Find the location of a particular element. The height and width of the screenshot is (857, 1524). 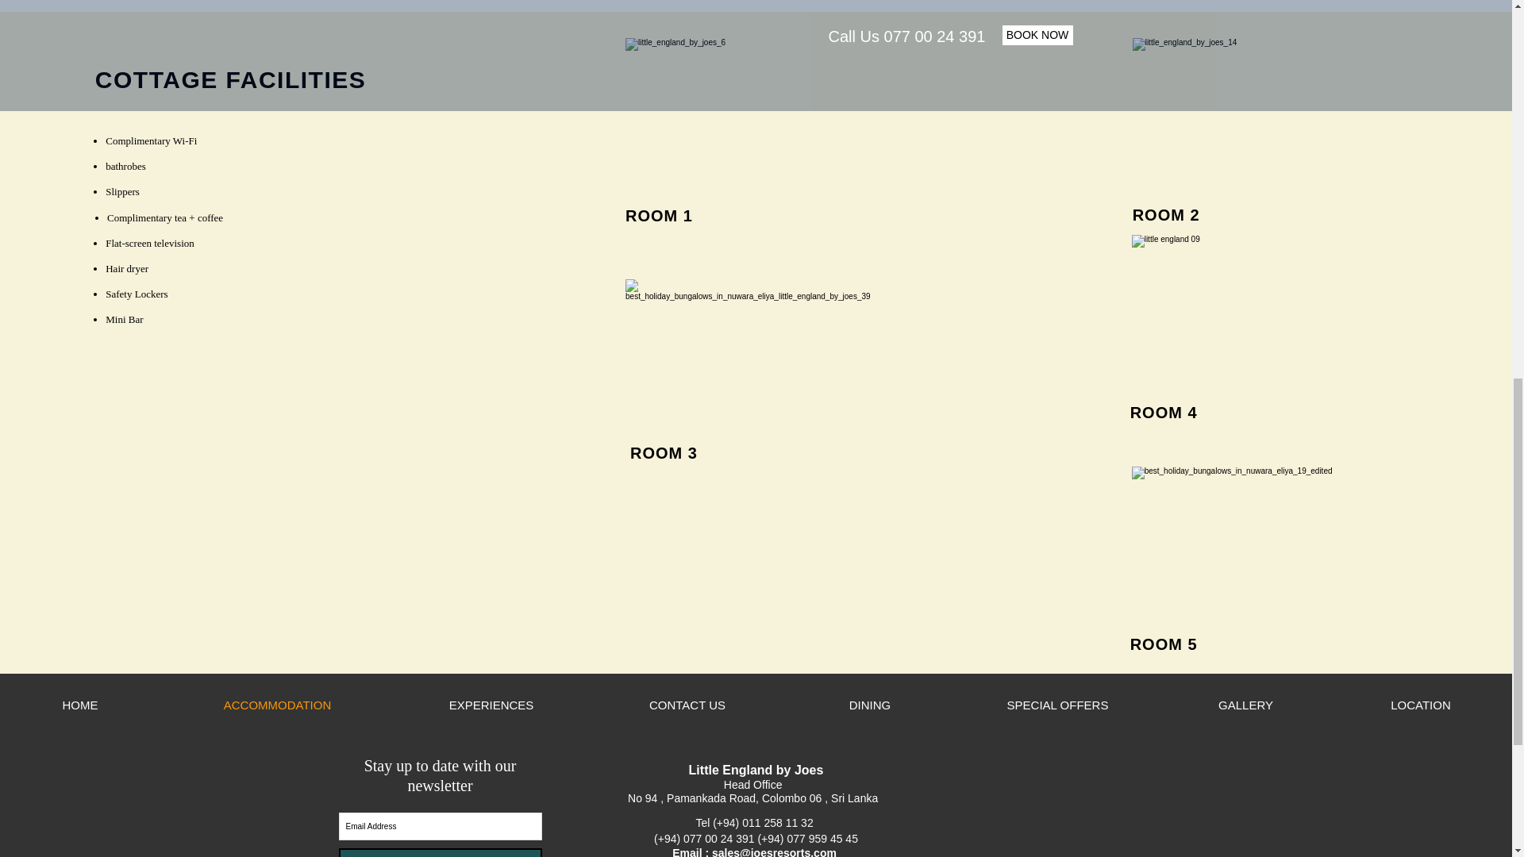

GALLERY is located at coordinates (1245, 705).